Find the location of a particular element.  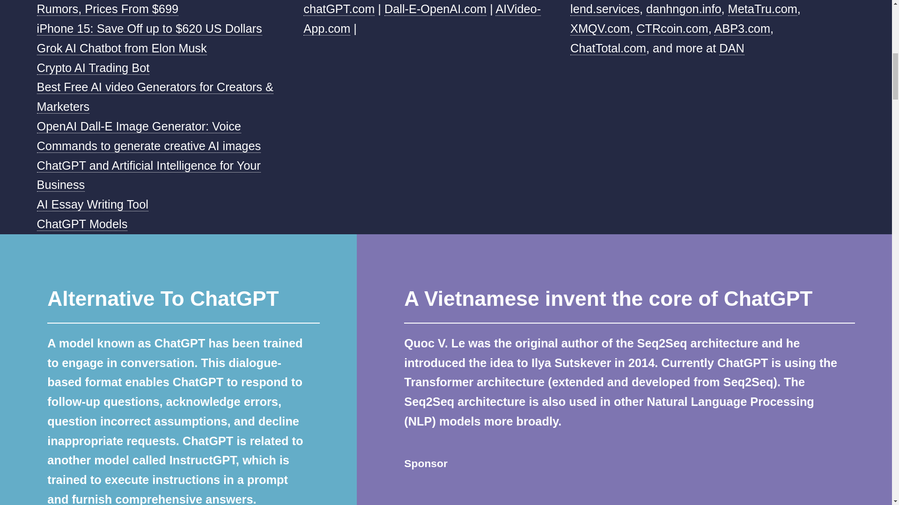

Dall-E-OpenAI.com is located at coordinates (435, 9).